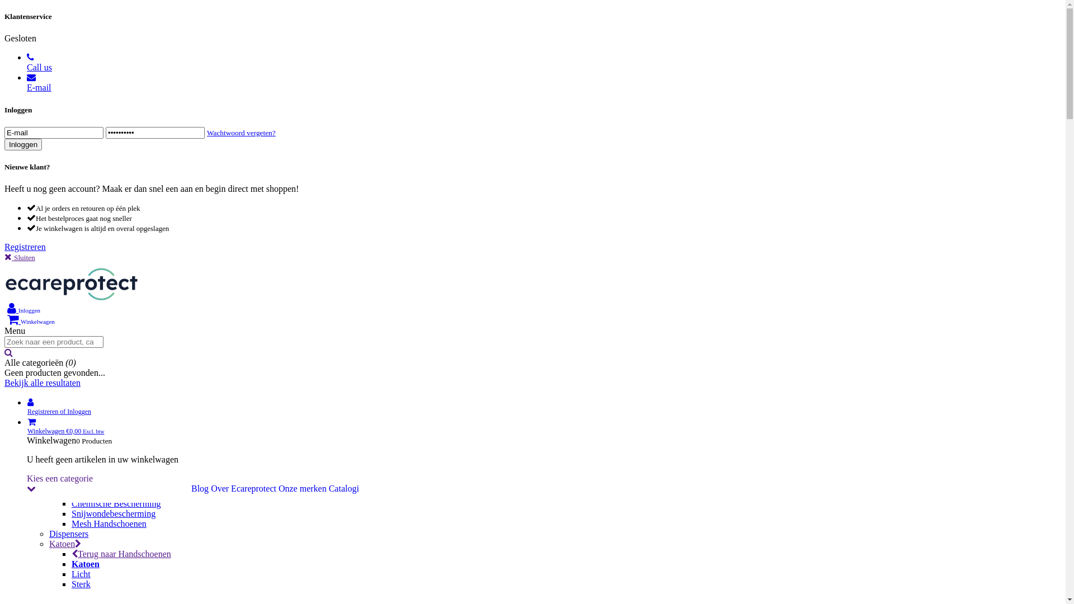 The height and width of the screenshot is (604, 1074). Describe the element at coordinates (82, 312) in the screenshot. I see `Nitril` at that location.